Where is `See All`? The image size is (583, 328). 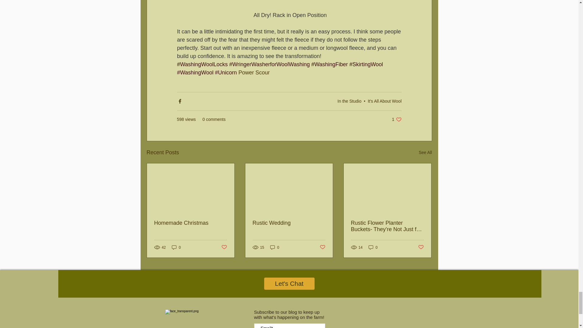
See All is located at coordinates (397, 119).